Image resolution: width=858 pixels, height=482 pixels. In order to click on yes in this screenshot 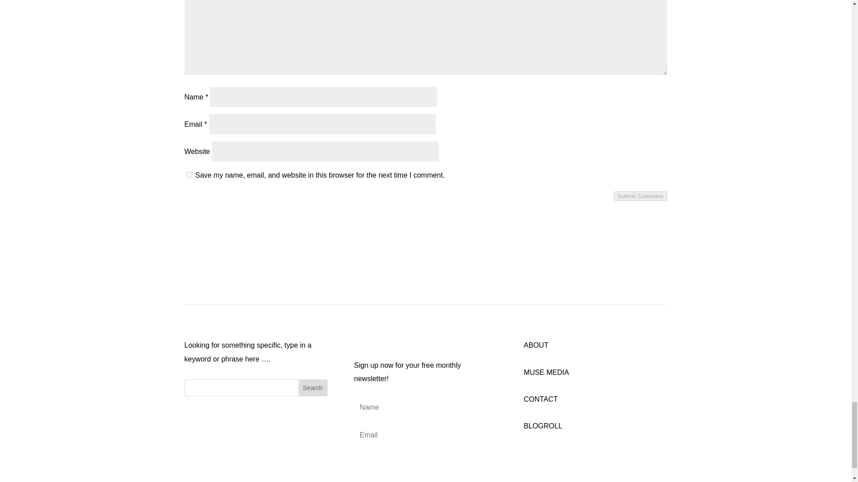, I will do `click(189, 175)`.